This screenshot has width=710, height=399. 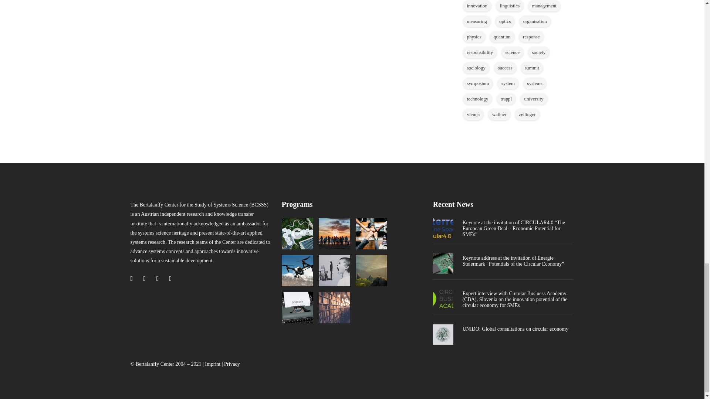 I want to click on Young Scientists and Researcher Awards, so click(x=334, y=270).